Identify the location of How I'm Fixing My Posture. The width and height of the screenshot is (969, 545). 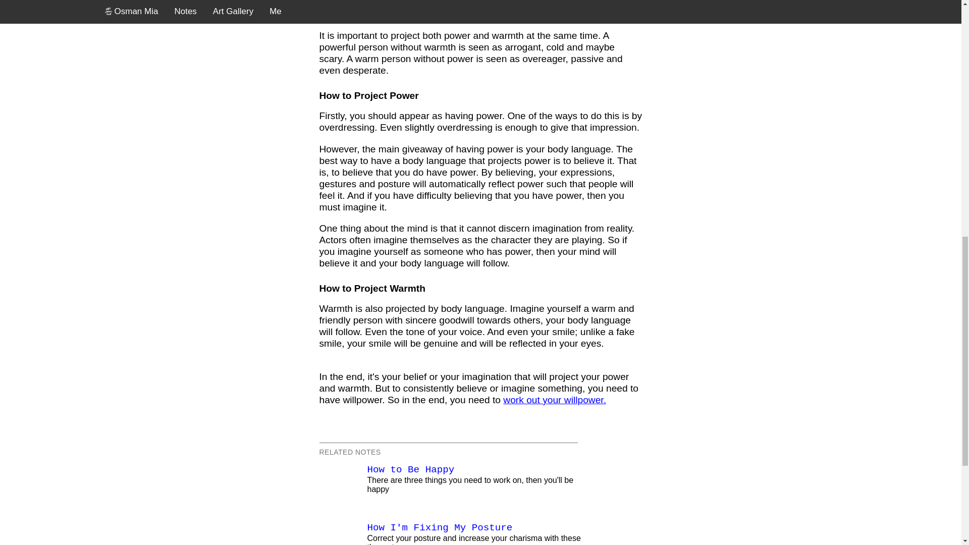
(440, 528).